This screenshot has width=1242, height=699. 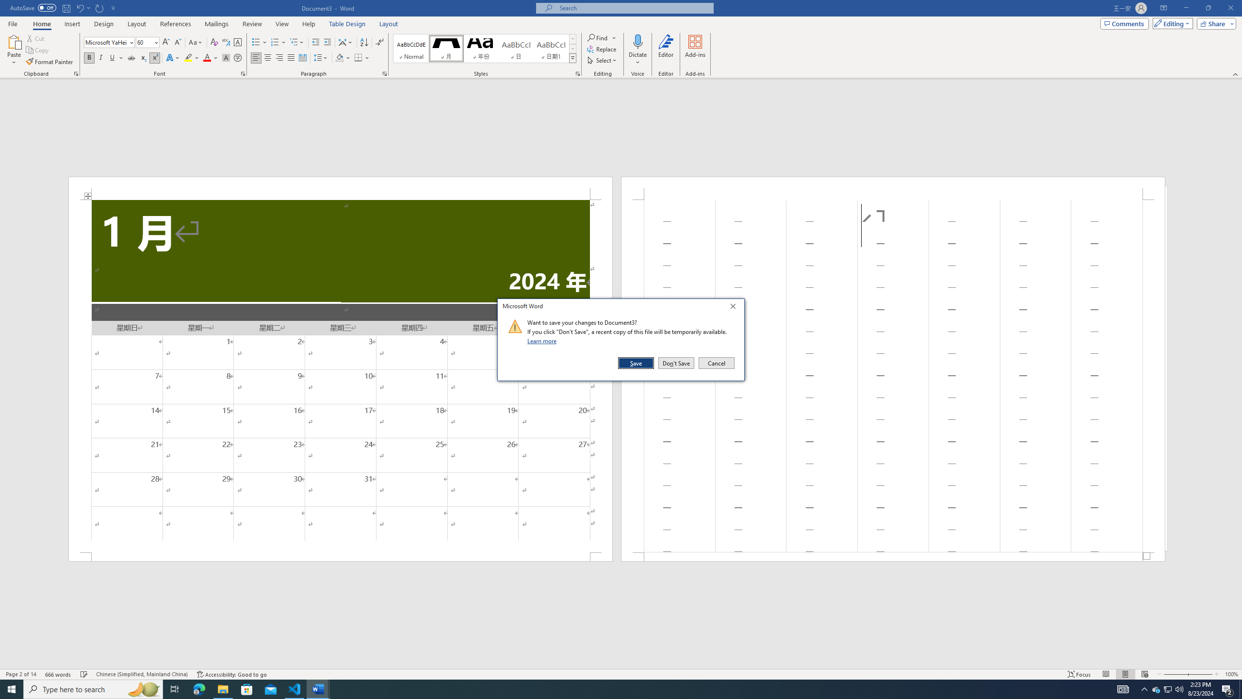 I want to click on Phonetic Guide..., so click(x=226, y=43).